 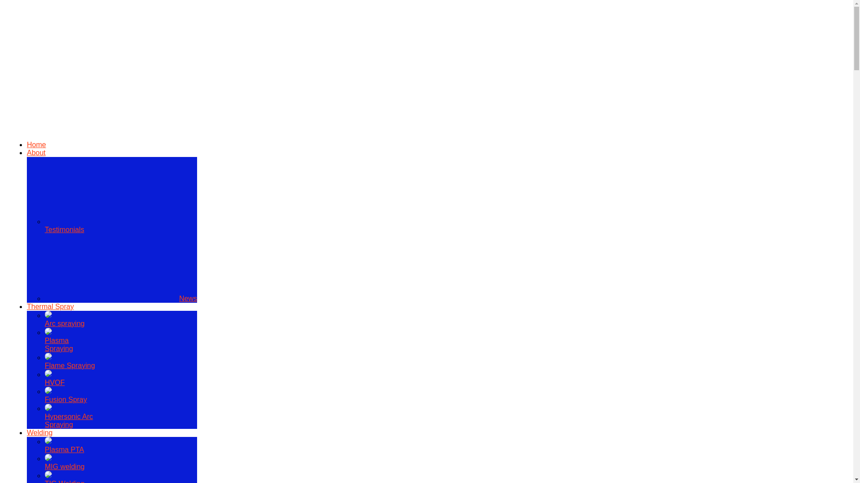 I want to click on Plasma PTA, so click(x=64, y=445).